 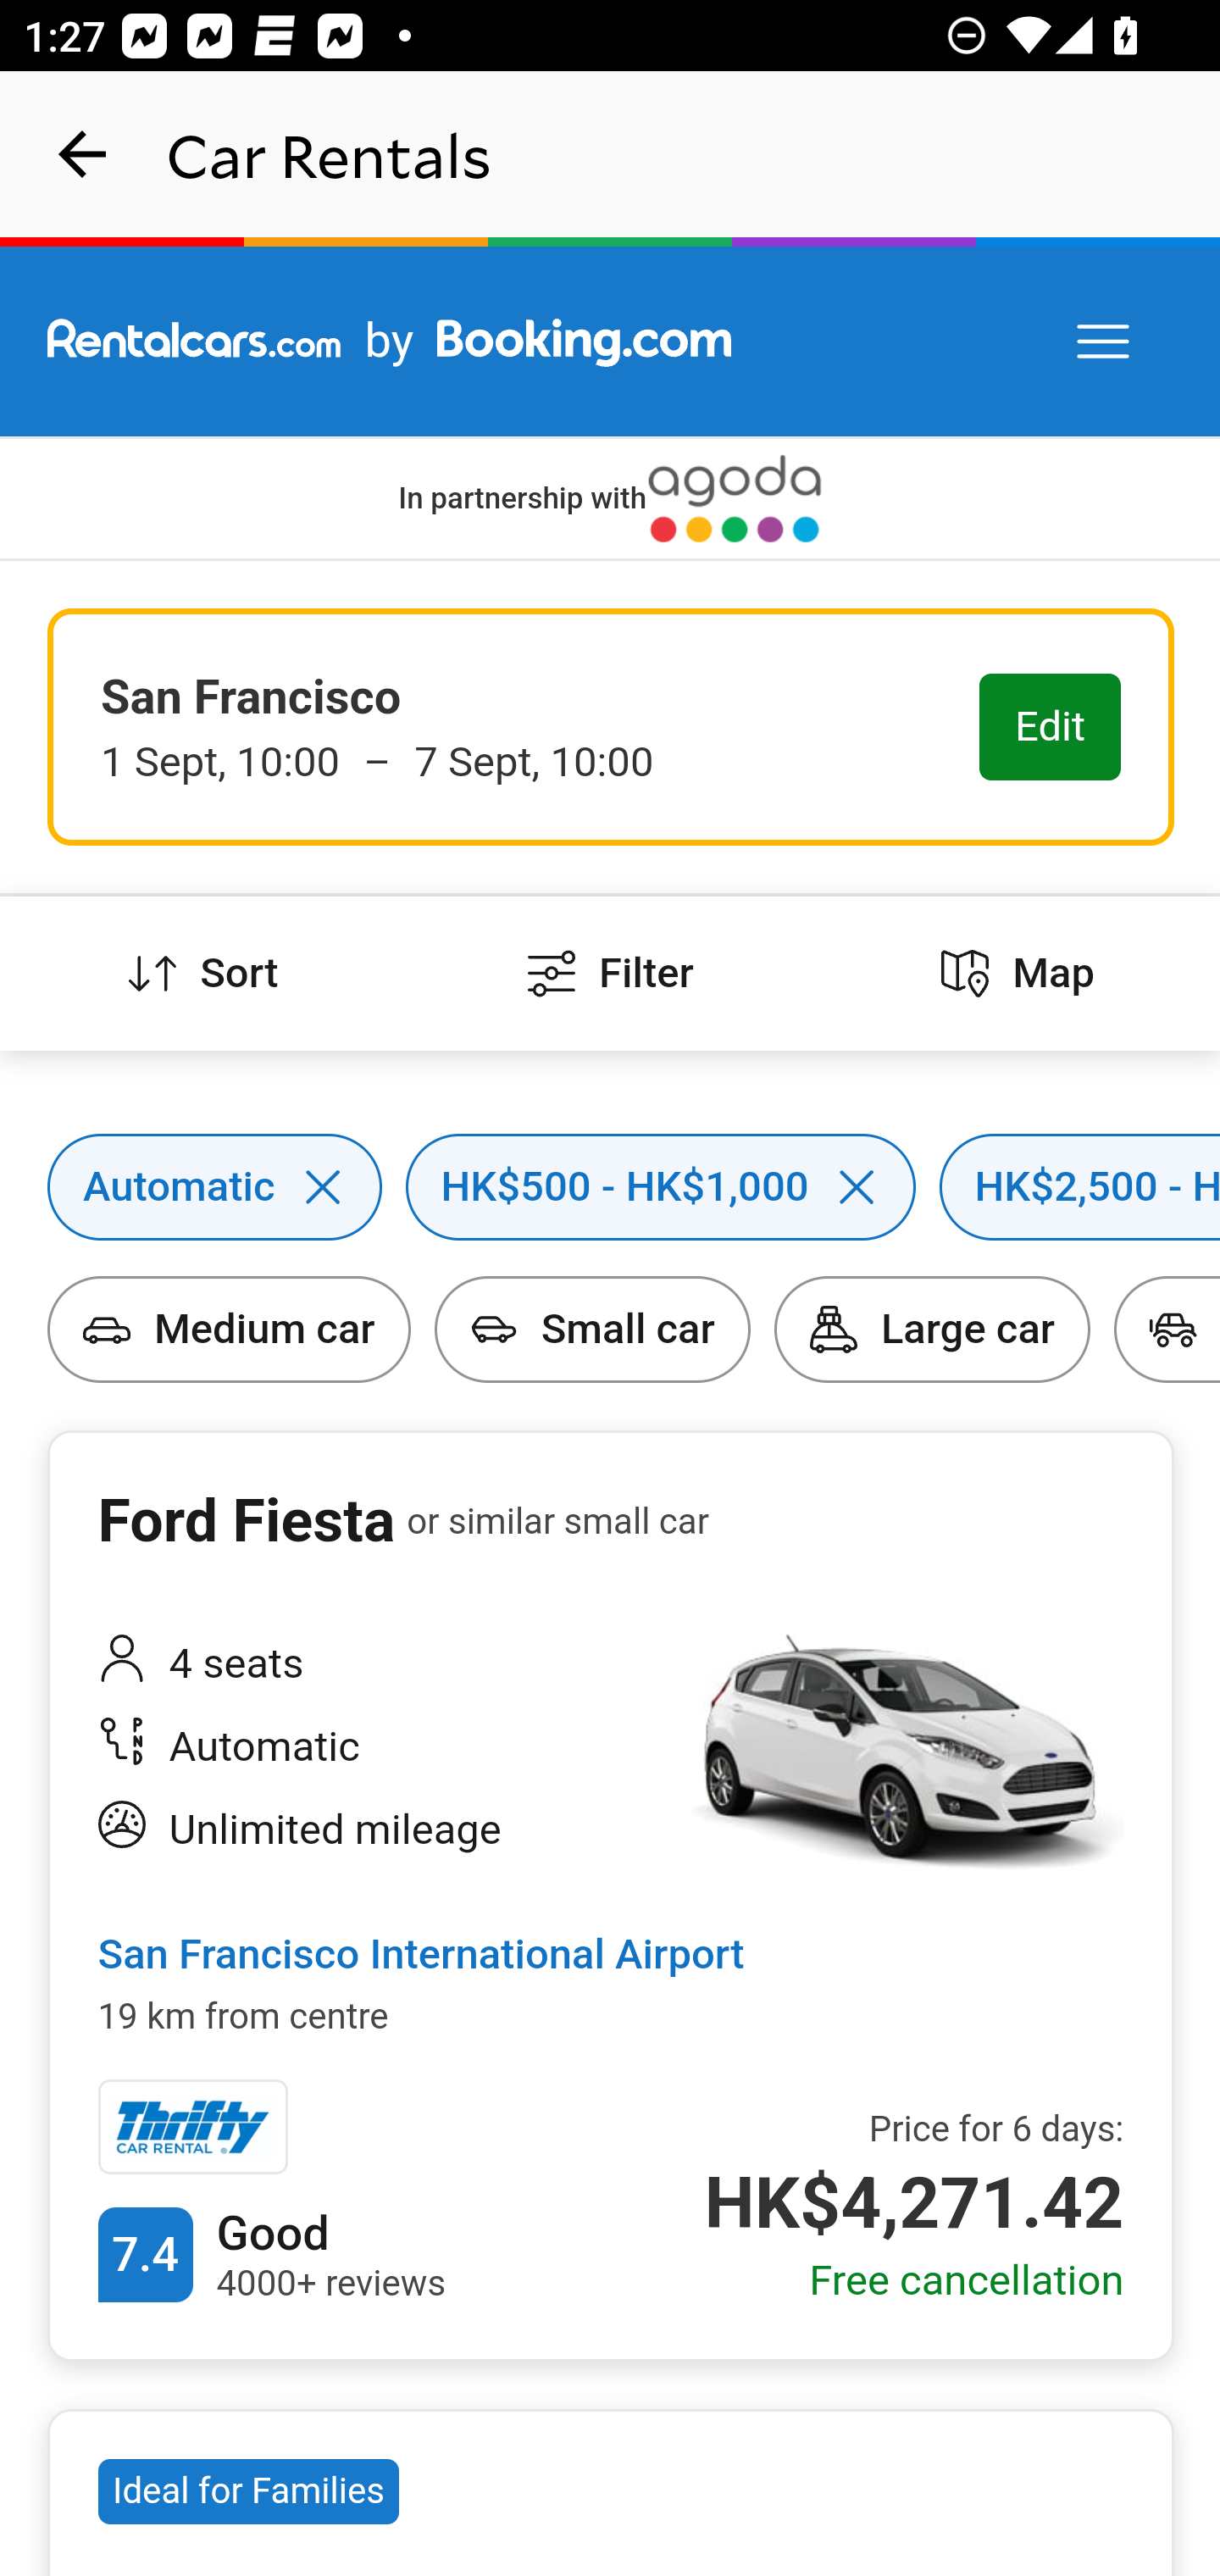 I want to click on HK$2,500 - HK$5,000, so click(x=940, y=1133).